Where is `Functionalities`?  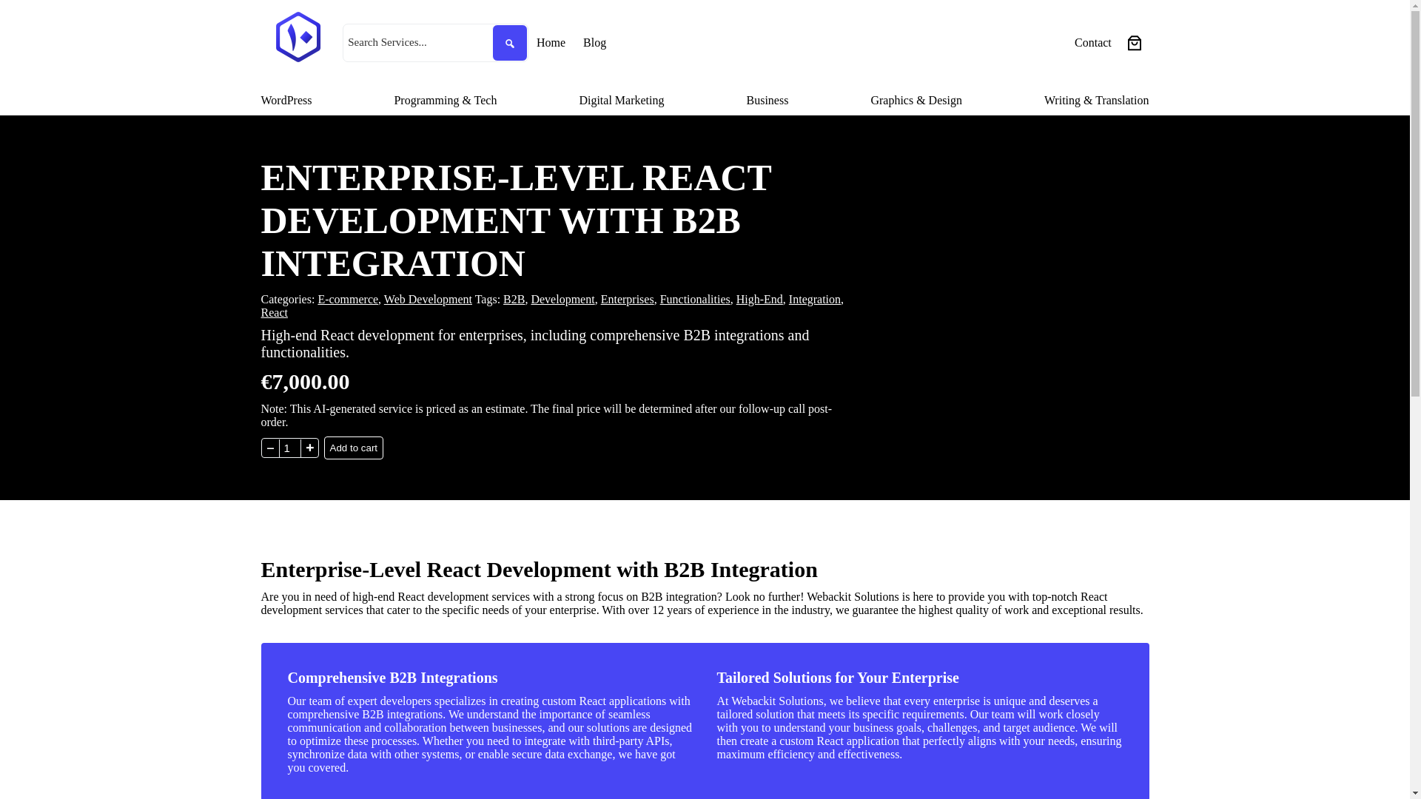
Functionalities is located at coordinates (695, 299).